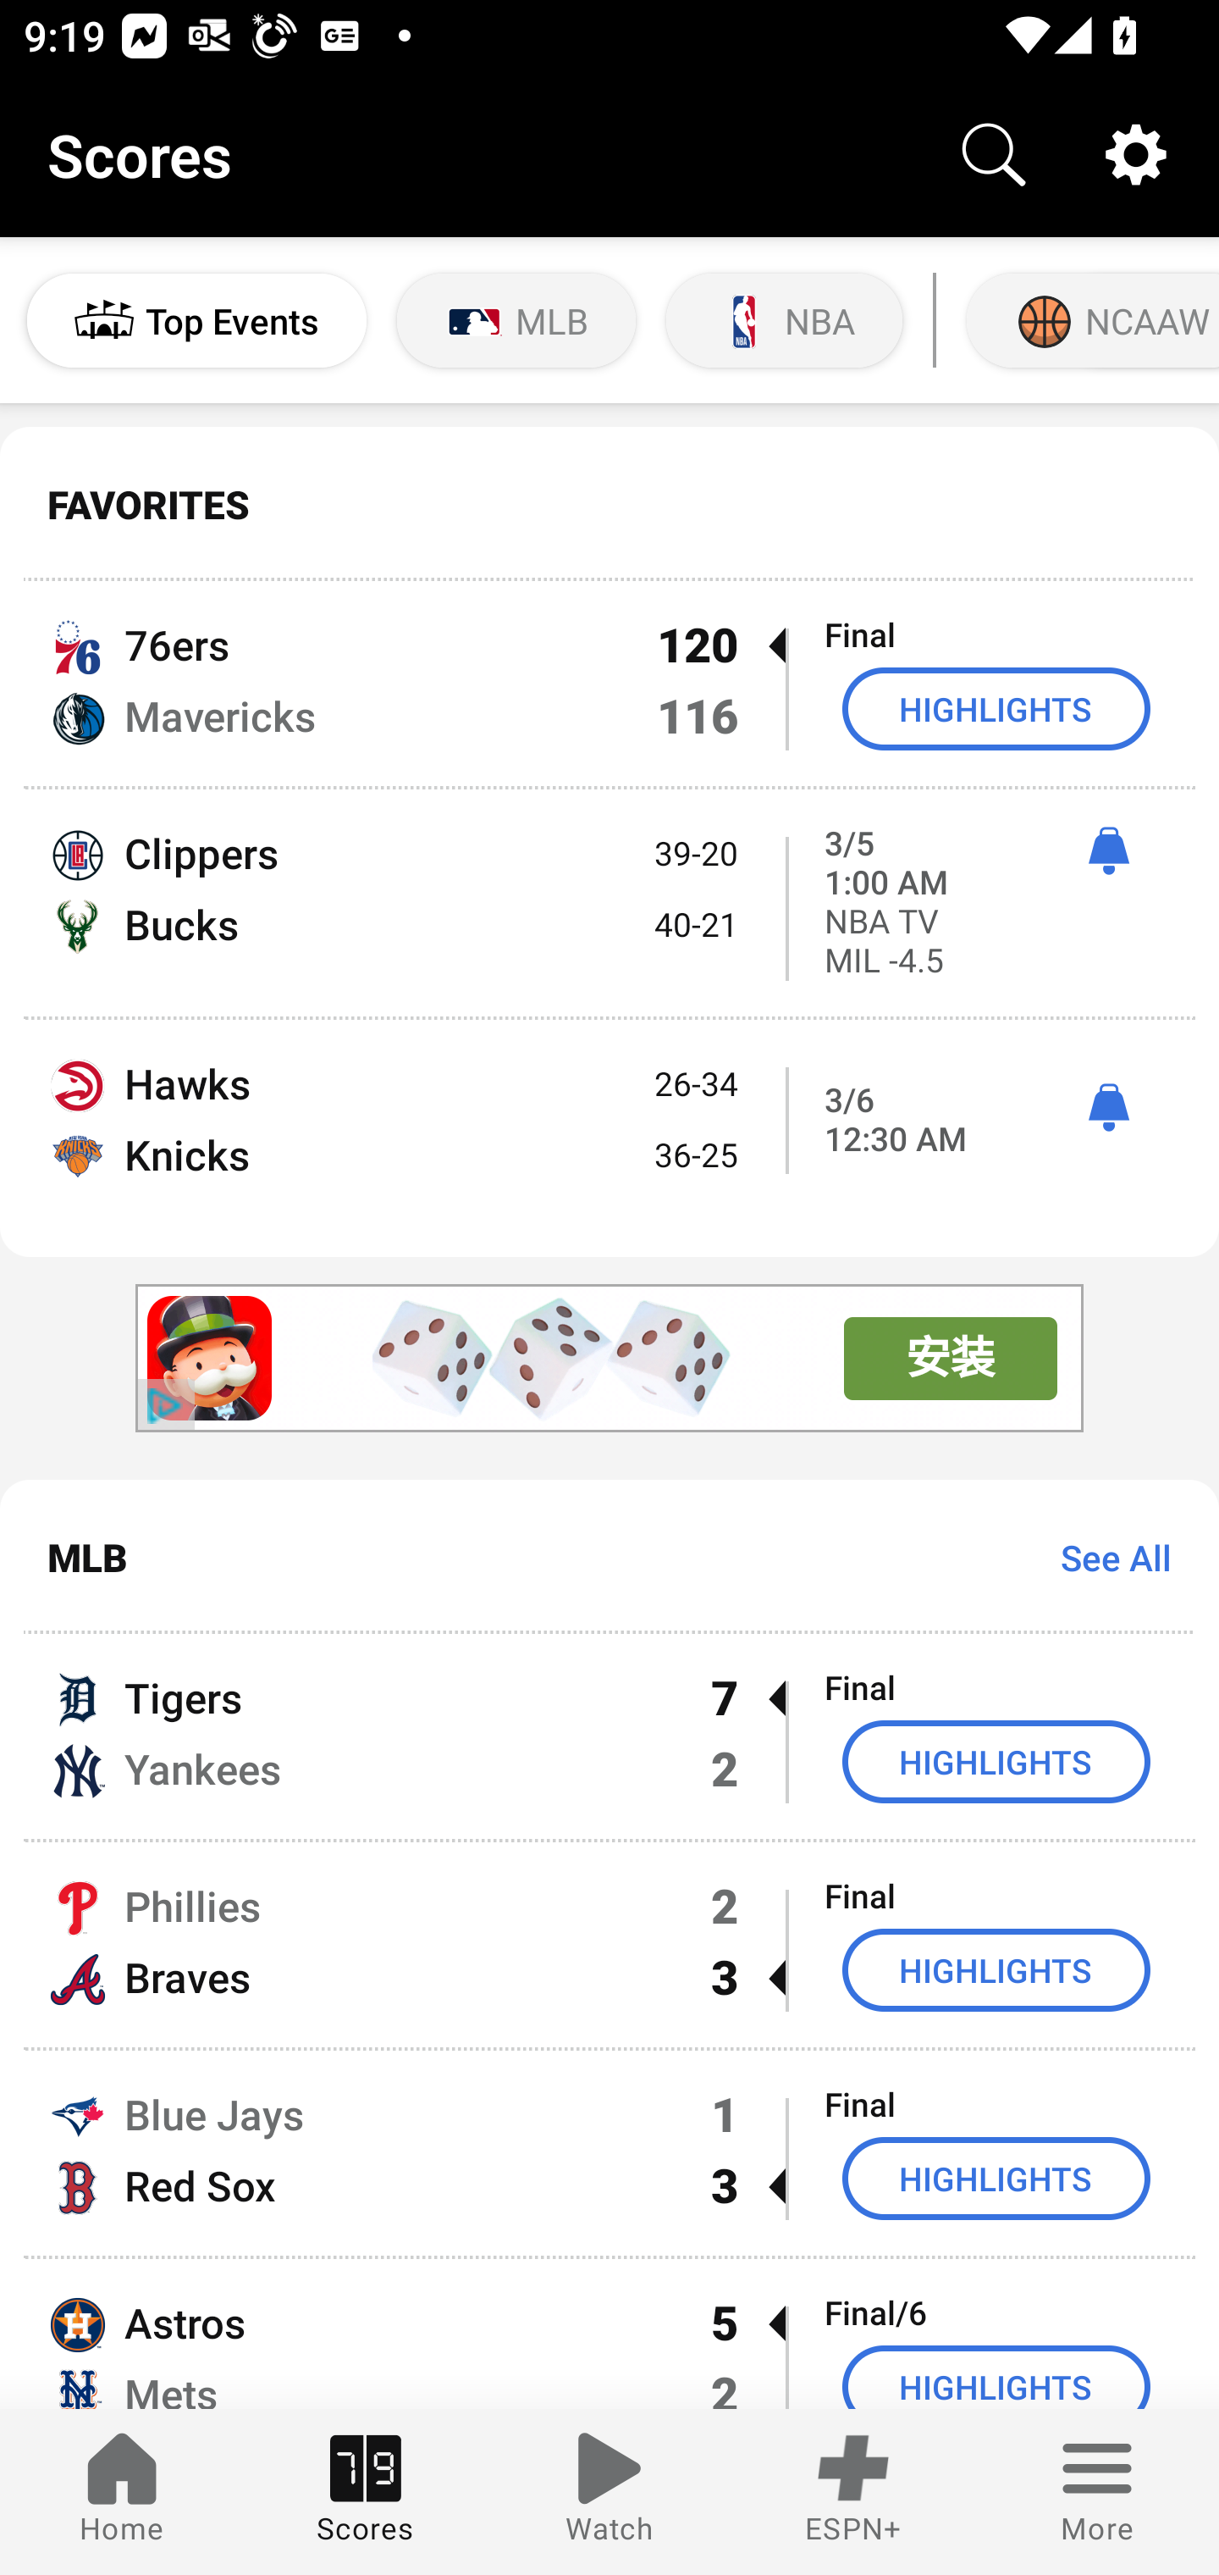 The width and height of the screenshot is (1219, 2575). What do you see at coordinates (609, 1557) in the screenshot?
I see `MLB See All` at bounding box center [609, 1557].